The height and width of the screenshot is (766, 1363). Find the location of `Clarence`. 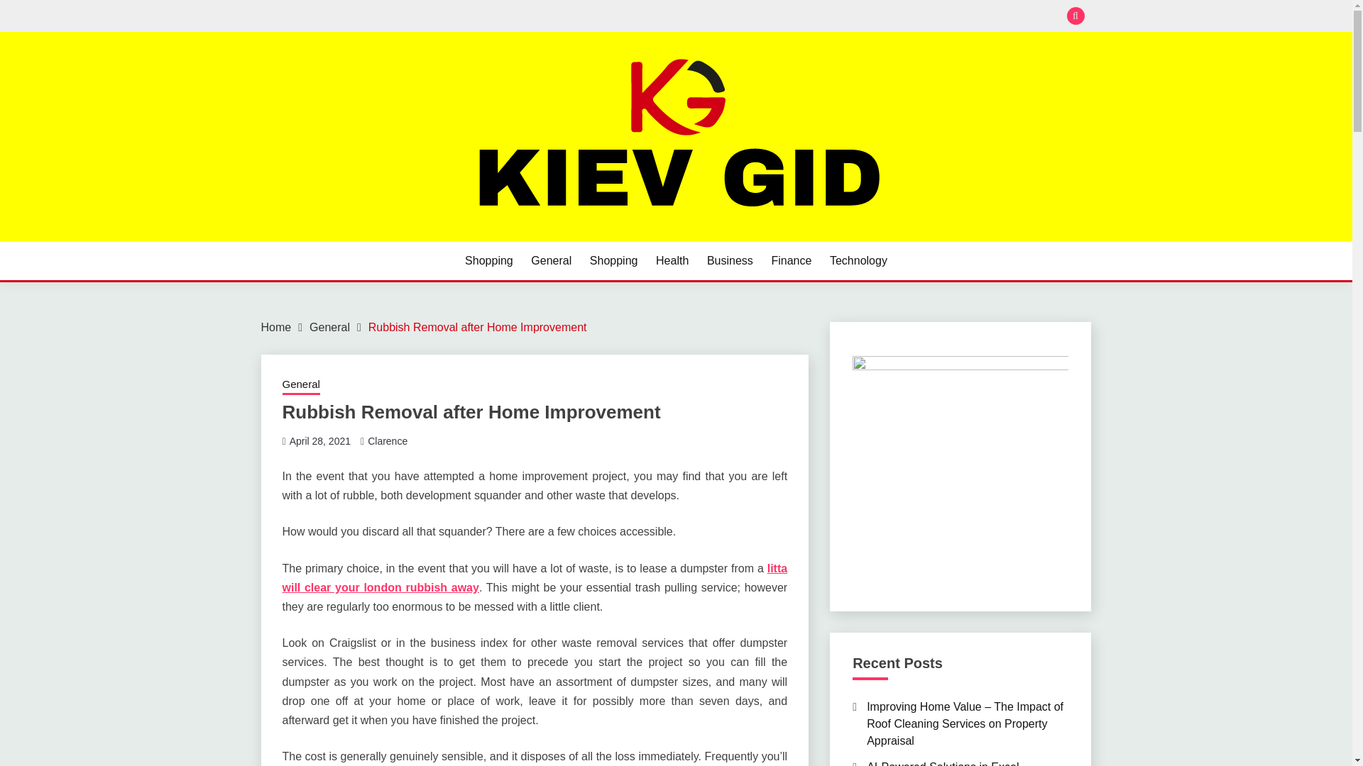

Clarence is located at coordinates (388, 441).